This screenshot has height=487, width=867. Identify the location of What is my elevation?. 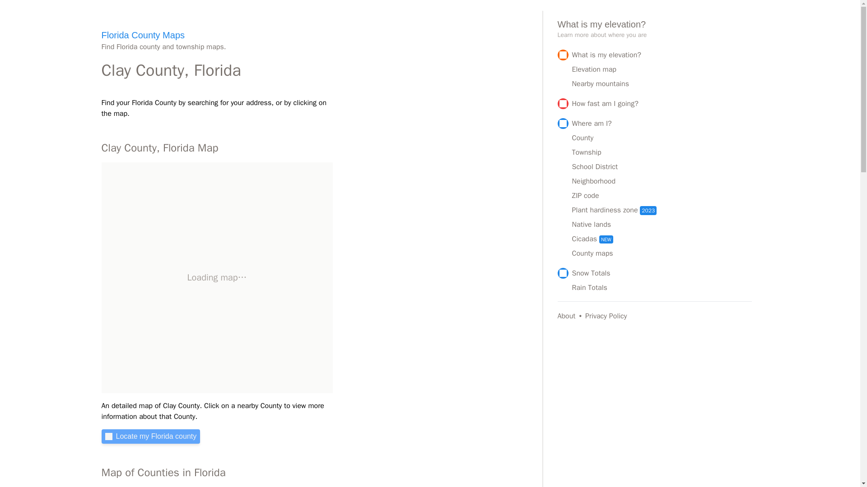
(654, 55).